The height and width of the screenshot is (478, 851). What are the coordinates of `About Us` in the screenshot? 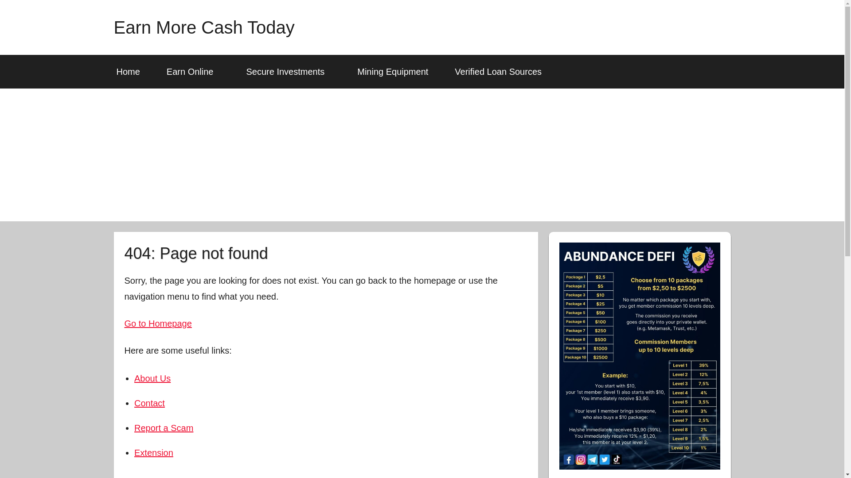 It's located at (152, 378).